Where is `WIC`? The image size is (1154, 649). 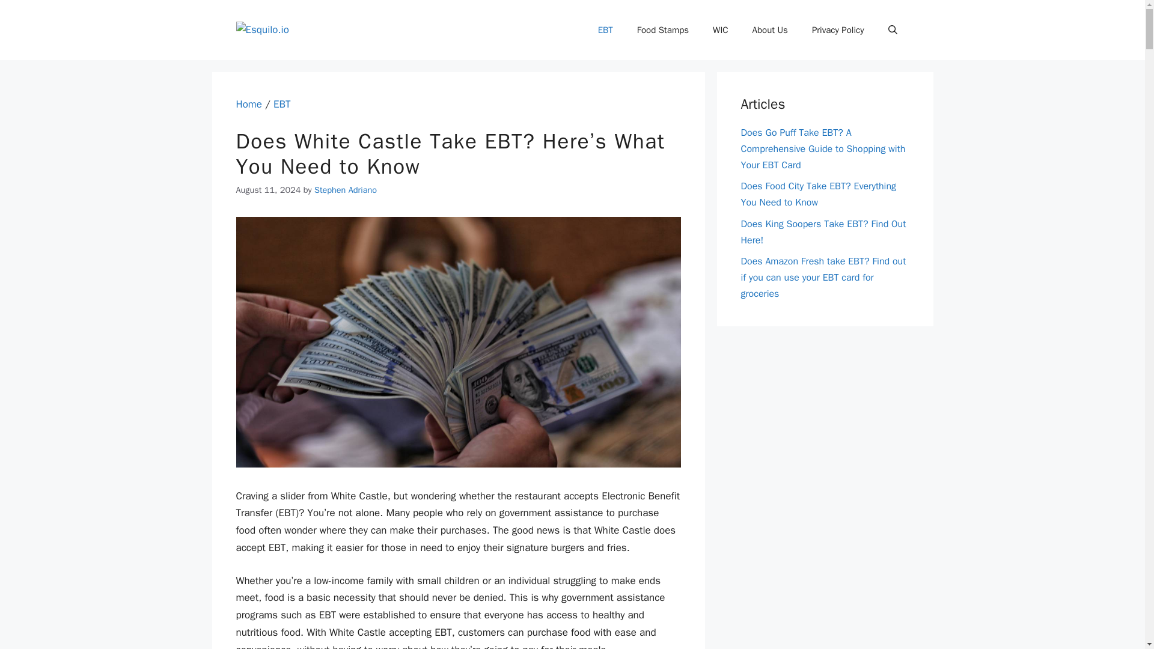
WIC is located at coordinates (720, 30).